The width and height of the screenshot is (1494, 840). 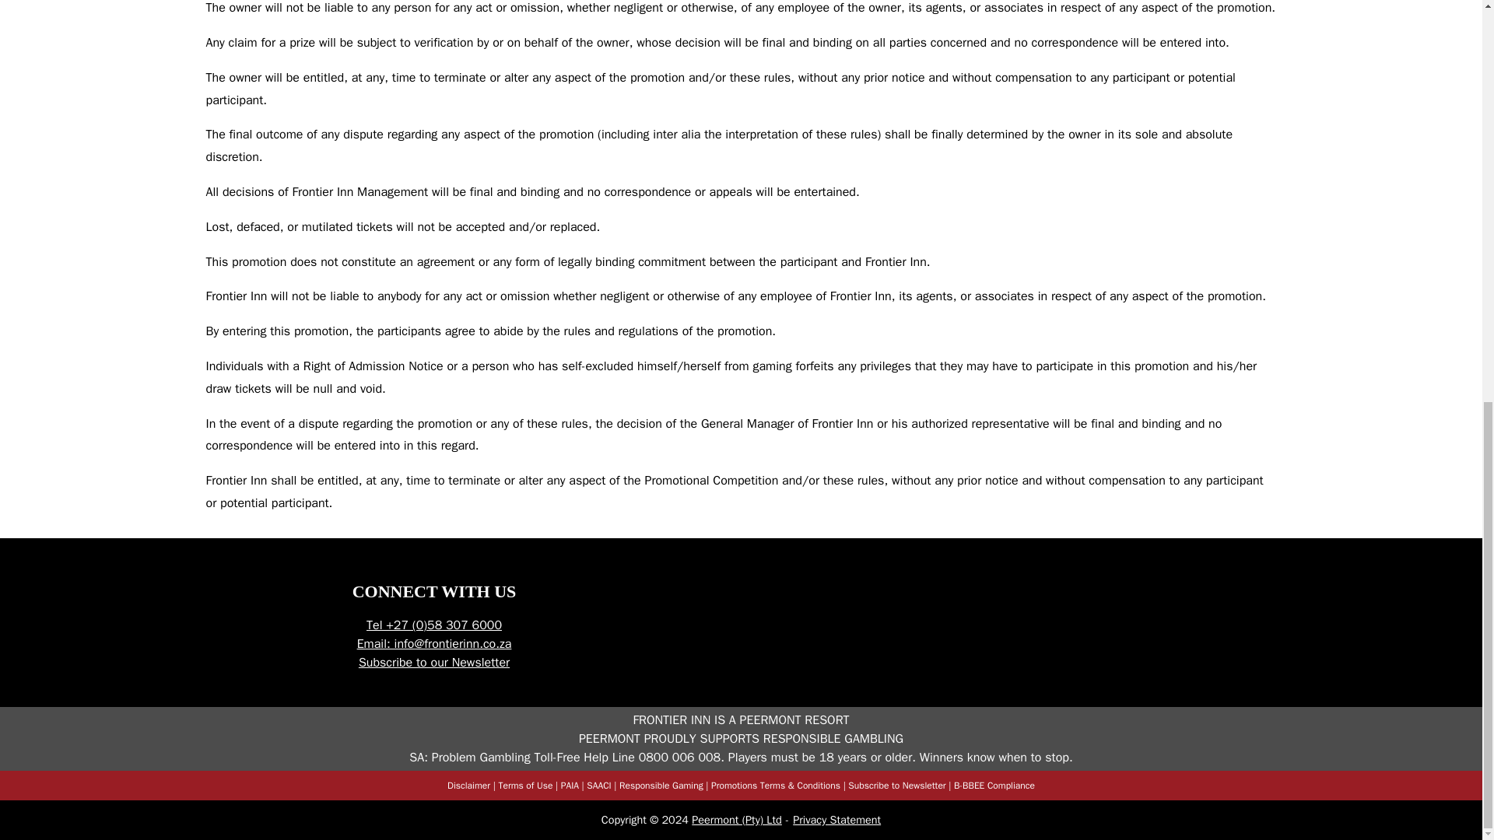 I want to click on Peermont Logo Footer, so click(x=145, y=625).